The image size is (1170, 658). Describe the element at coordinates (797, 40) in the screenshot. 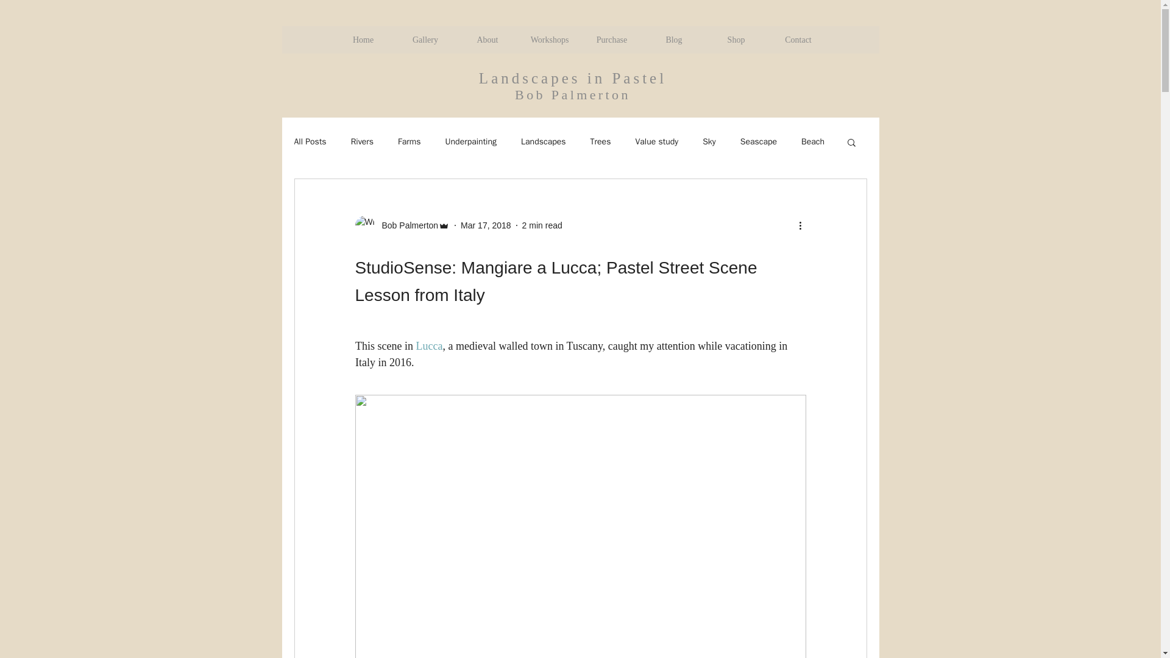

I see `Contact` at that location.